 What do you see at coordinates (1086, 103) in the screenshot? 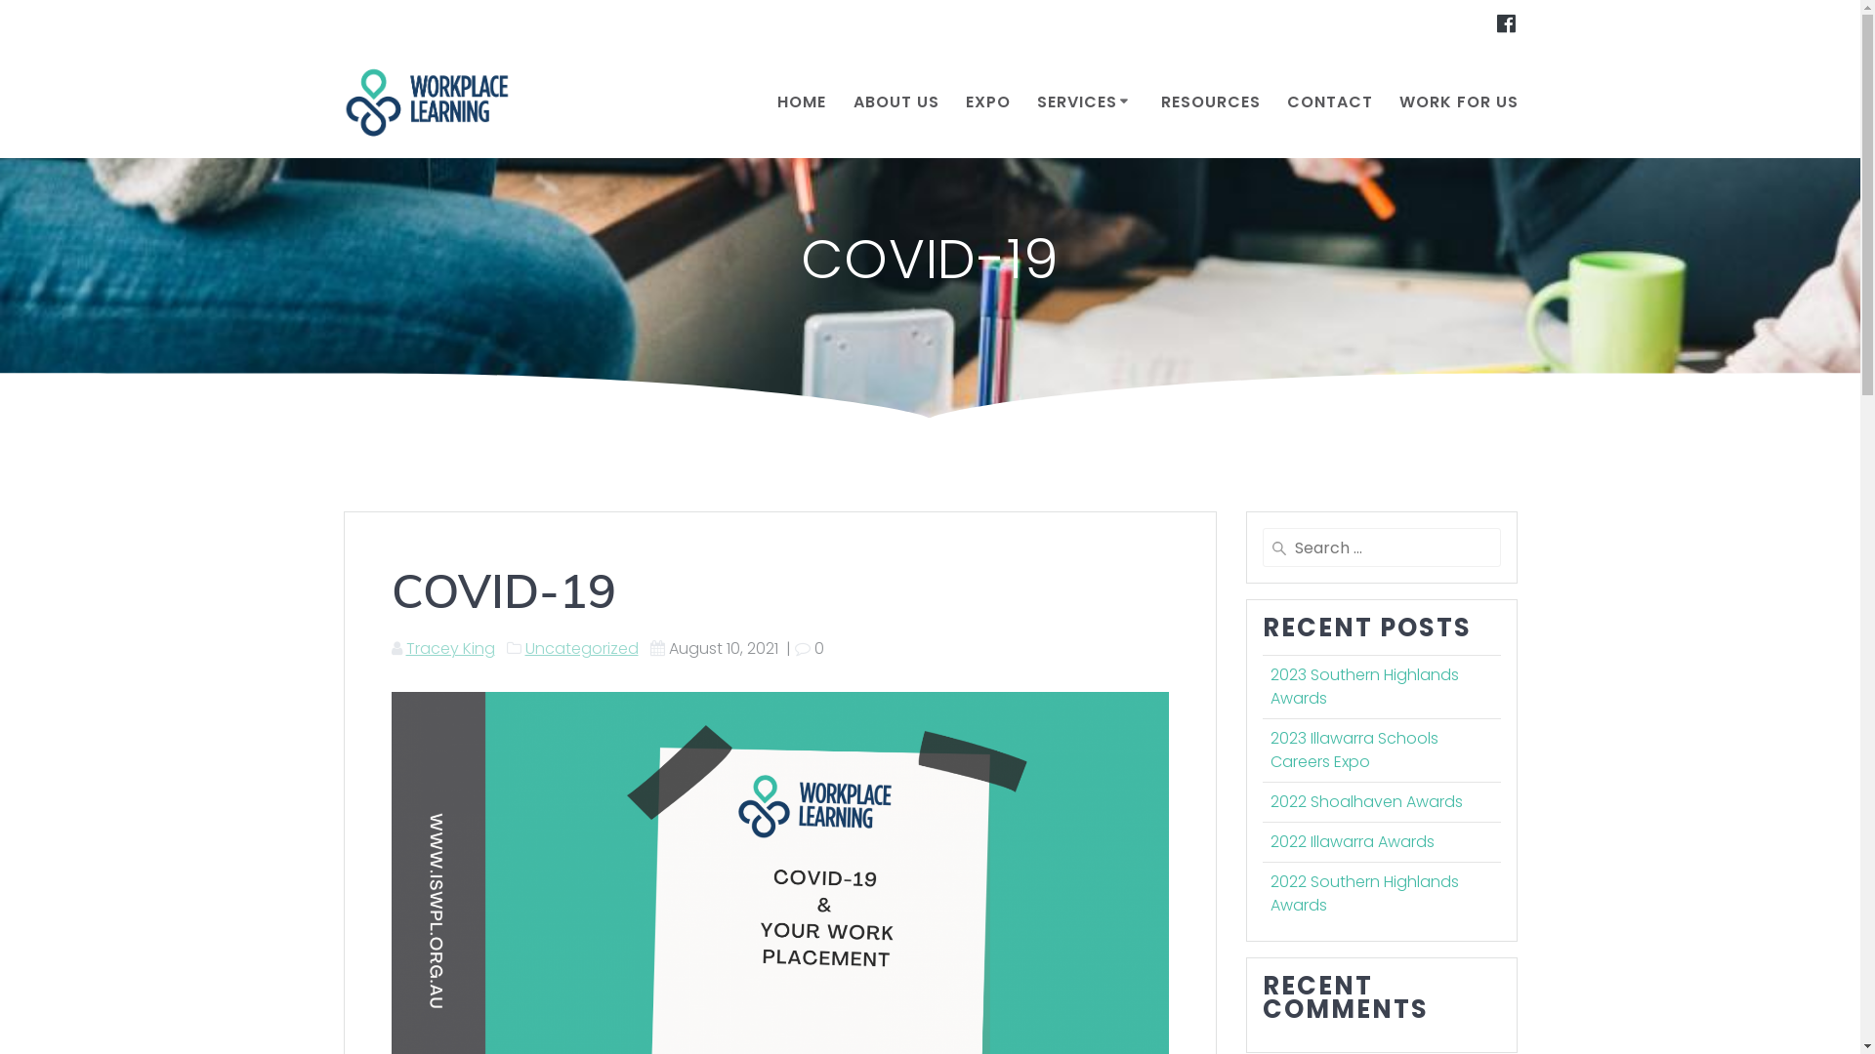
I see `SERVICES` at bounding box center [1086, 103].